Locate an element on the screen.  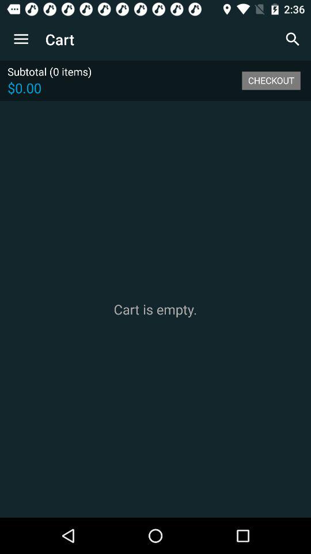
click the item next to the cart app is located at coordinates (293, 39).